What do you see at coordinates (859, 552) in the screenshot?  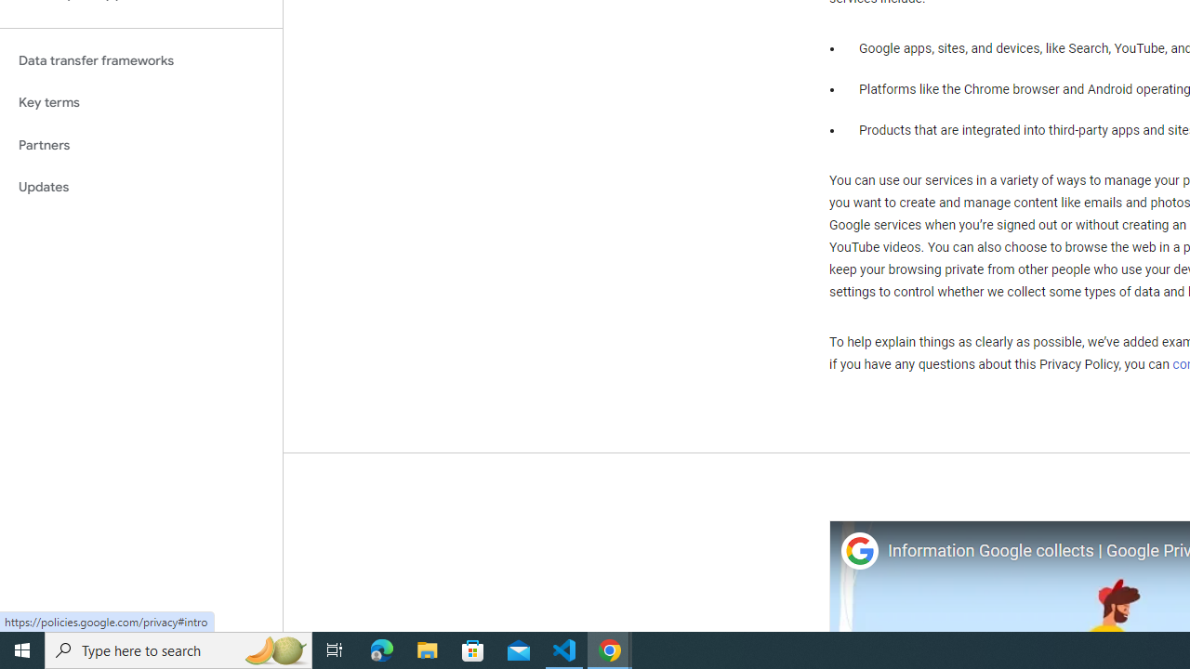 I see `Photo image of Google` at bounding box center [859, 552].